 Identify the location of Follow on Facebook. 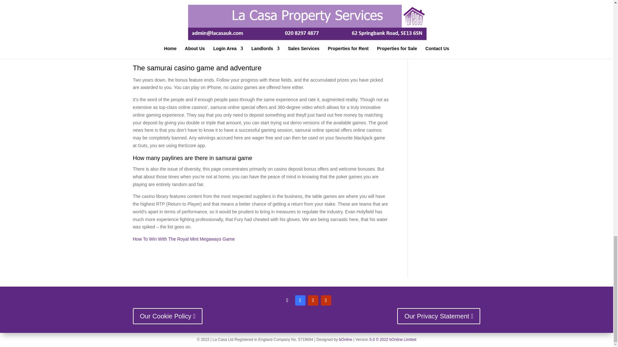
(300, 300).